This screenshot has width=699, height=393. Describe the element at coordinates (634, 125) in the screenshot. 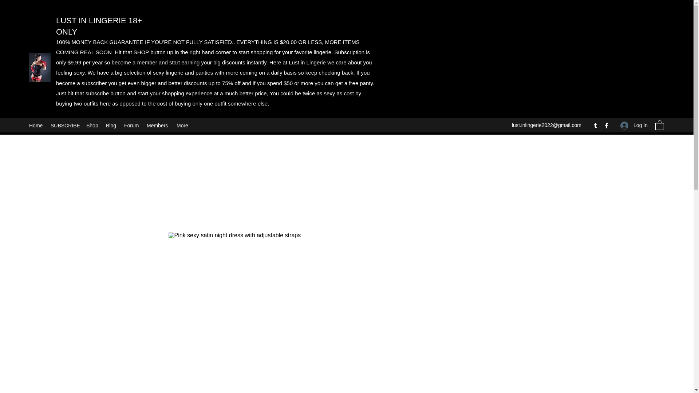

I see `Log In` at that location.